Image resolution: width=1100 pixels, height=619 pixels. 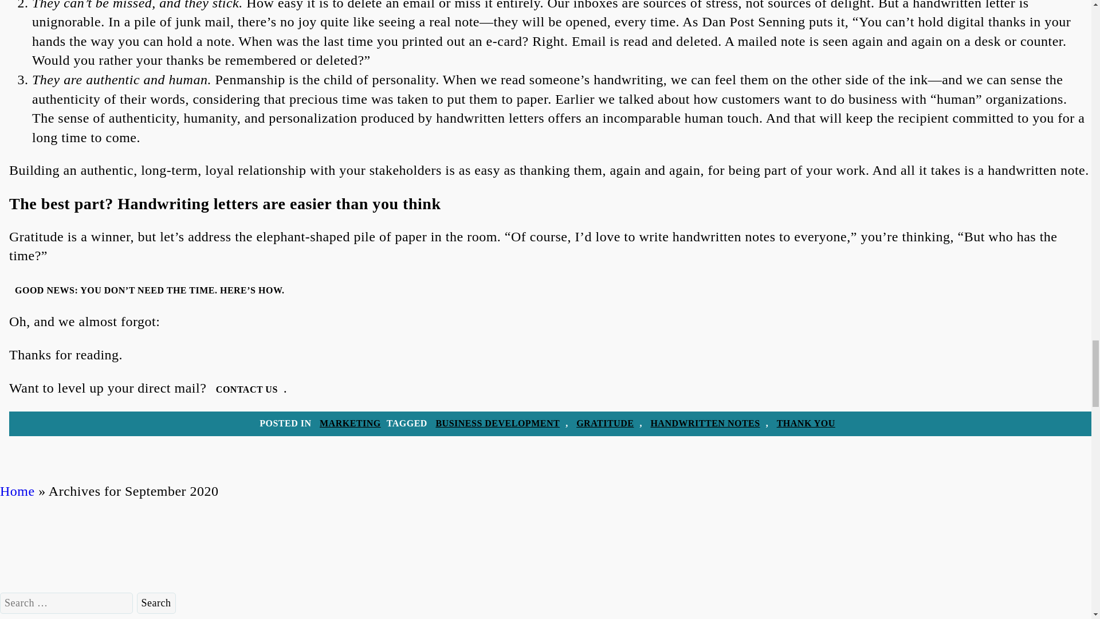 I want to click on Search, so click(x=156, y=603).